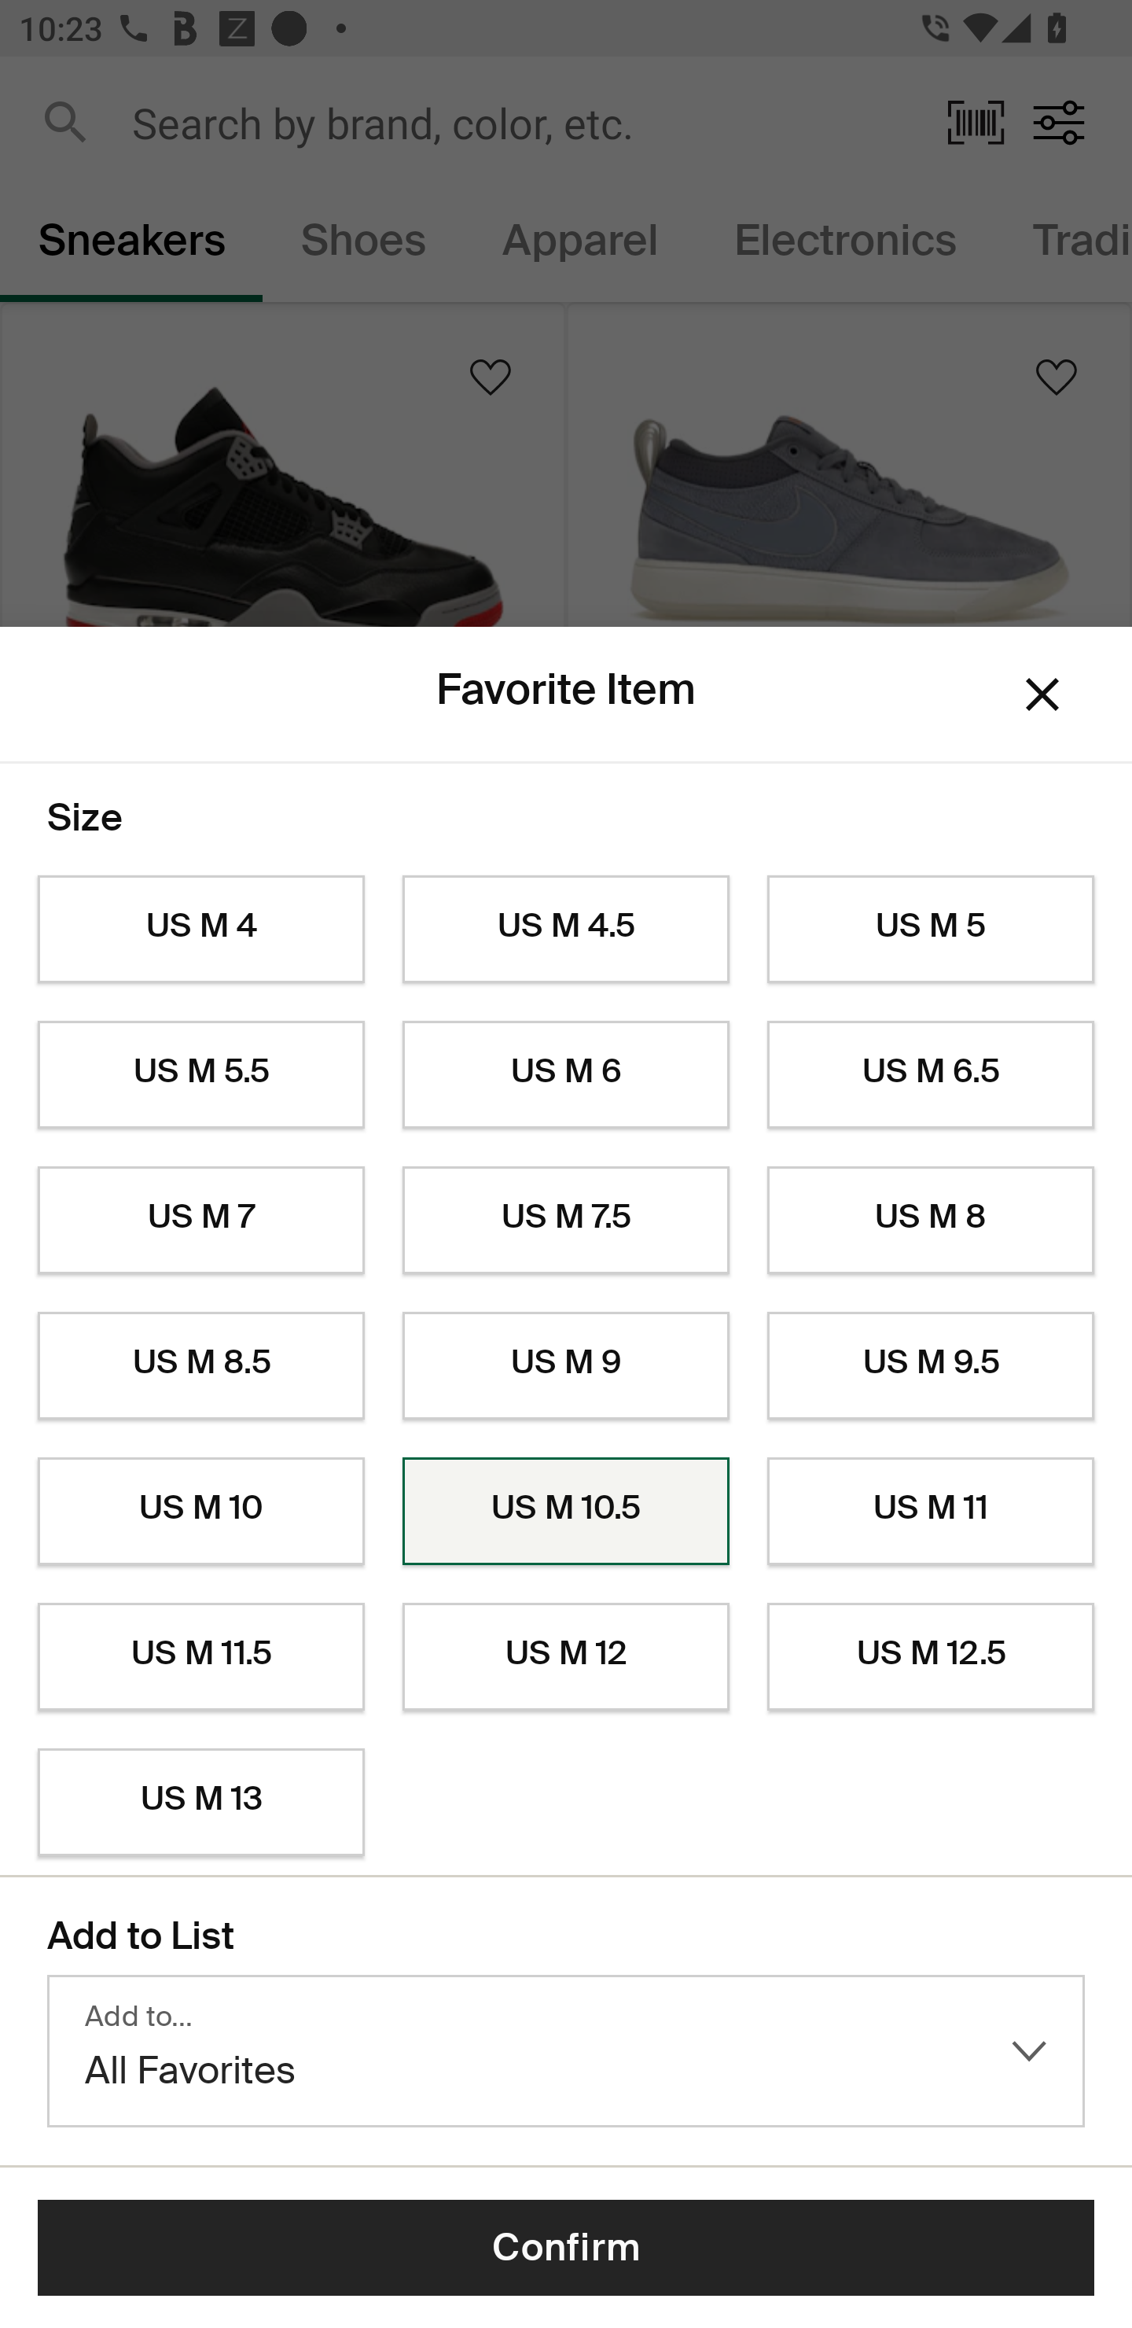  Describe the element at coordinates (200, 930) in the screenshot. I see `US M 4` at that location.